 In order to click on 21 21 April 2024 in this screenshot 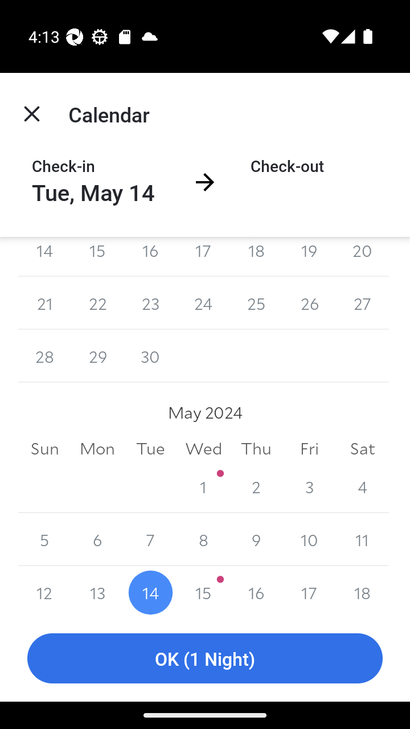, I will do `click(44, 303)`.